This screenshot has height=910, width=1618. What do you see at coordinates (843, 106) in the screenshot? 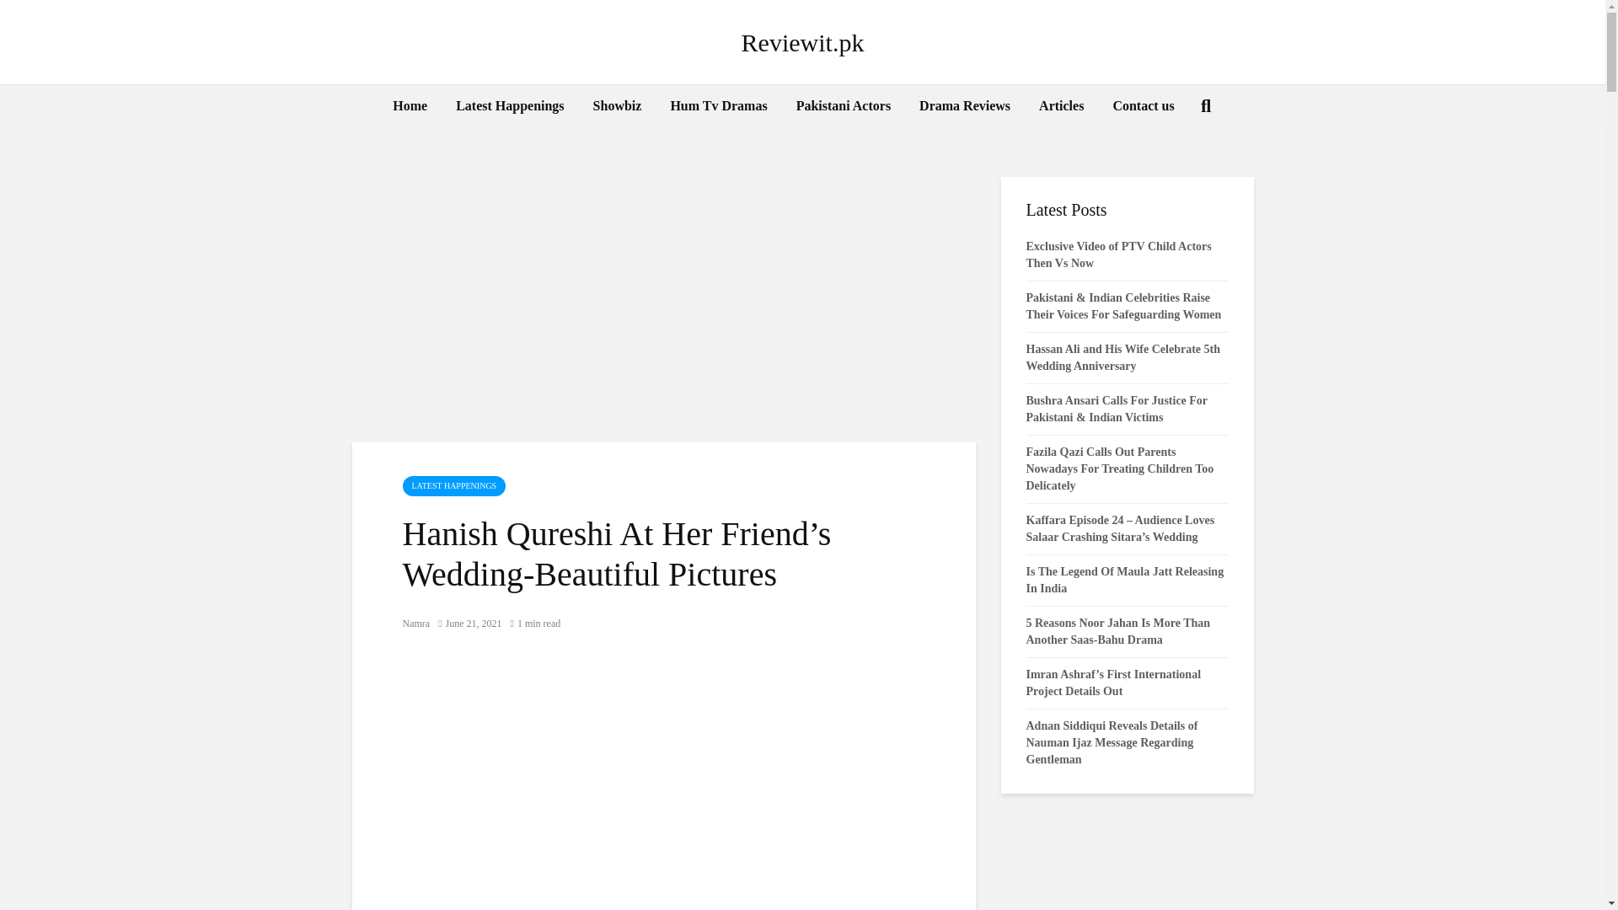
I see `Pakistani Actors` at bounding box center [843, 106].